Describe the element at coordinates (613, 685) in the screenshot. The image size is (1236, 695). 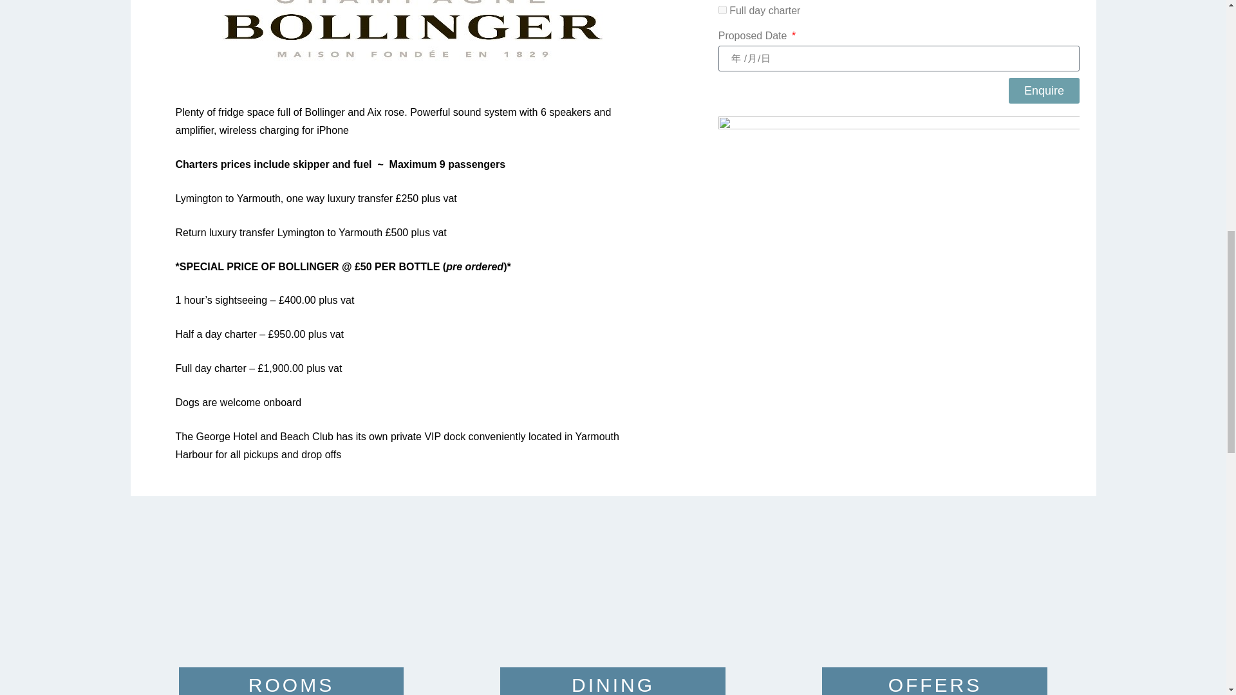
I see `DINING` at that location.